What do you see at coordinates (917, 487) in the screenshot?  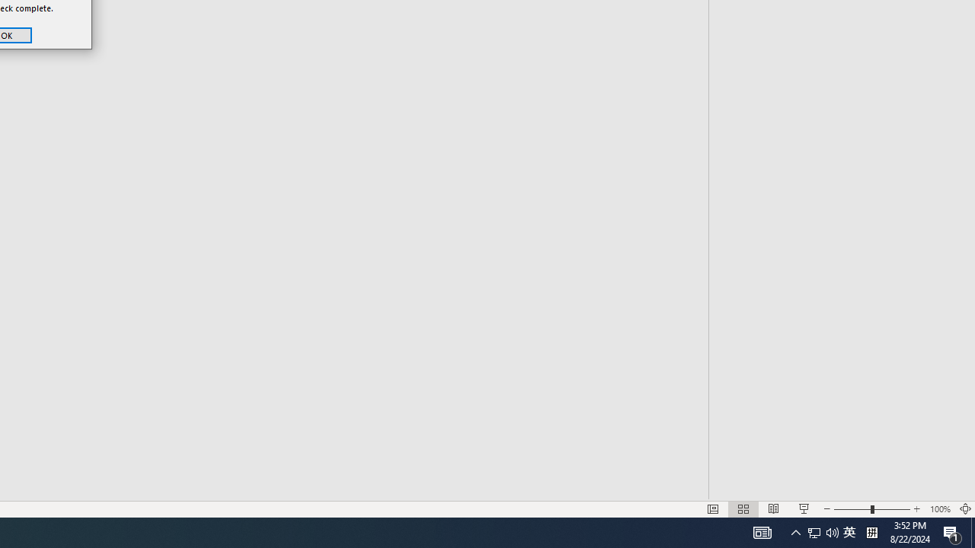 I see `Zoom In` at bounding box center [917, 487].